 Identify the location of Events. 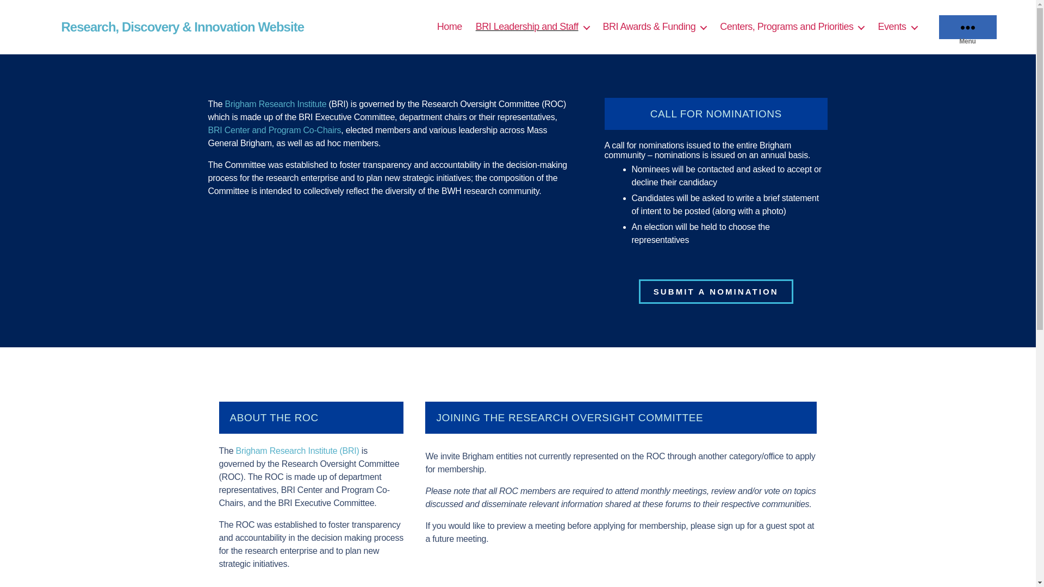
(897, 27).